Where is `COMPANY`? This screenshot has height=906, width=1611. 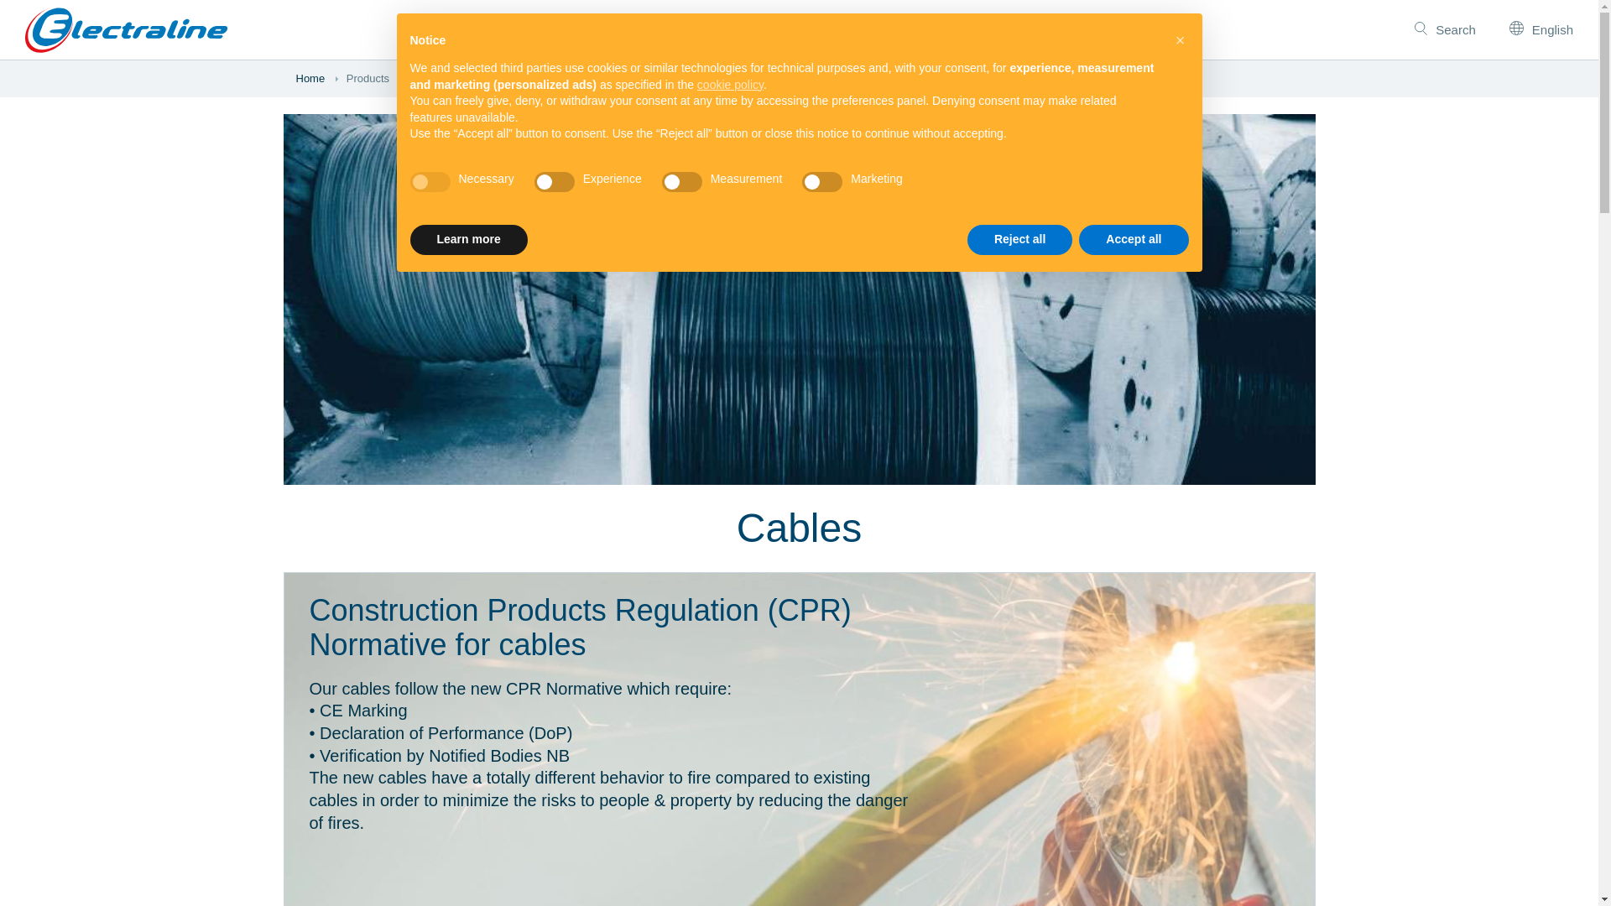
COMPANY is located at coordinates (918, 32).